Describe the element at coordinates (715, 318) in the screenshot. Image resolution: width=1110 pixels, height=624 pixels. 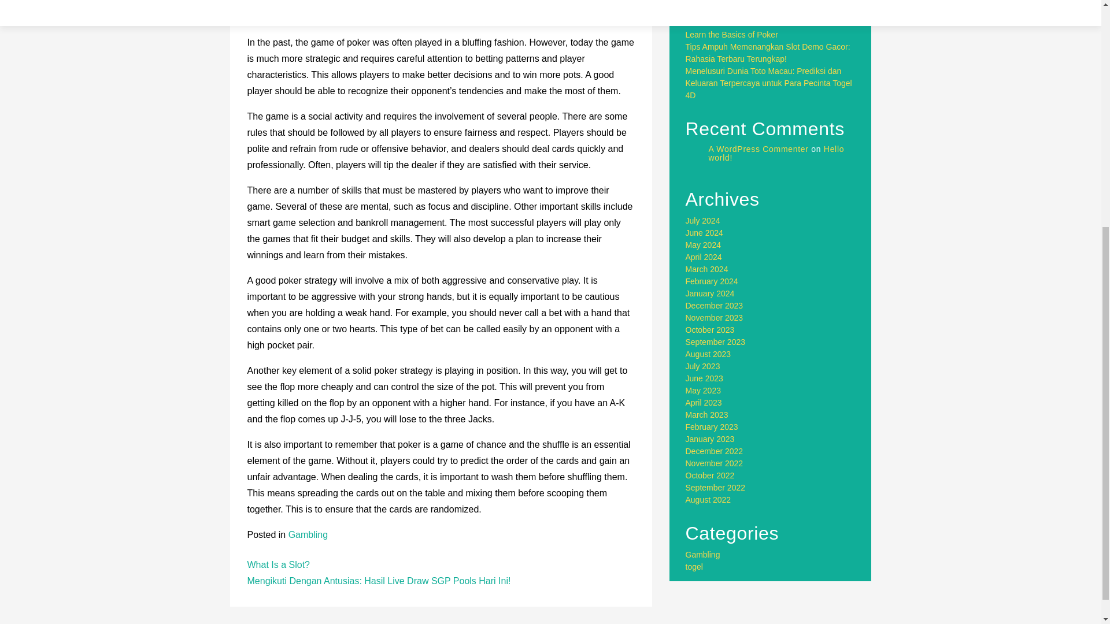
I see `November 2023` at that location.